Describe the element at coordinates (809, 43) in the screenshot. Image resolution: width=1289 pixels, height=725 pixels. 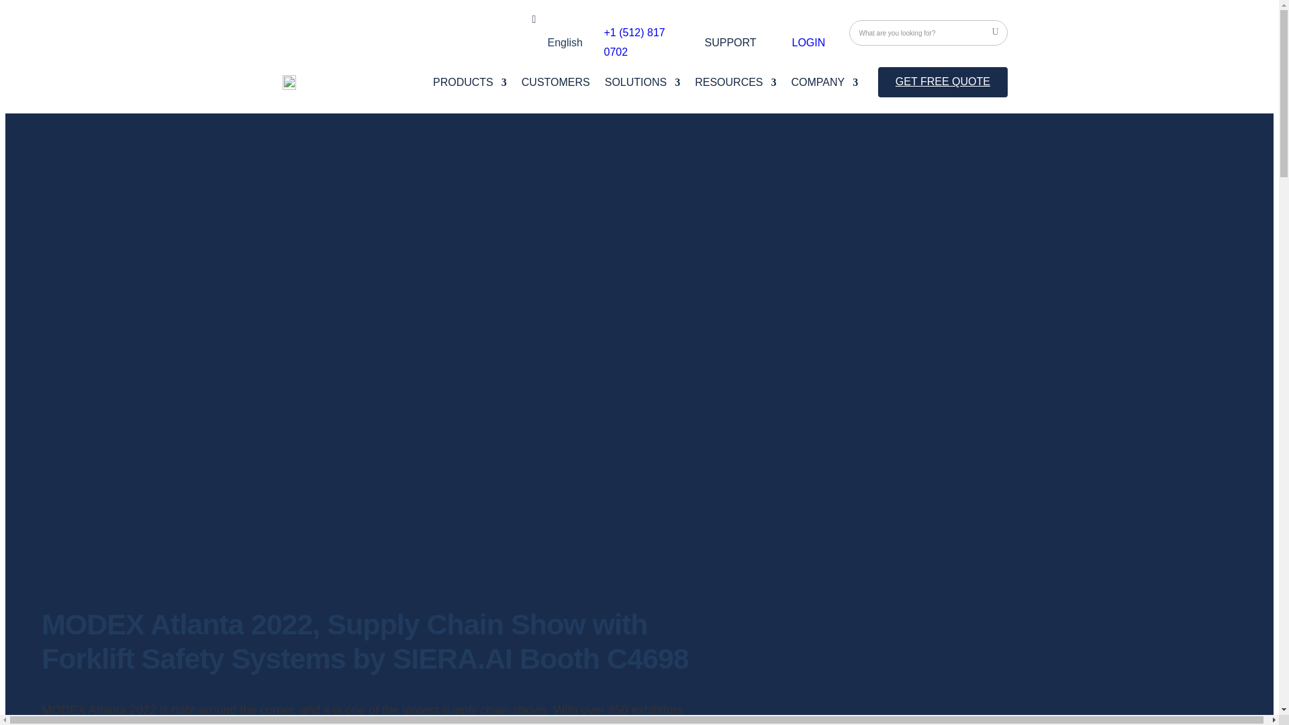
I see `LOGIN` at that location.